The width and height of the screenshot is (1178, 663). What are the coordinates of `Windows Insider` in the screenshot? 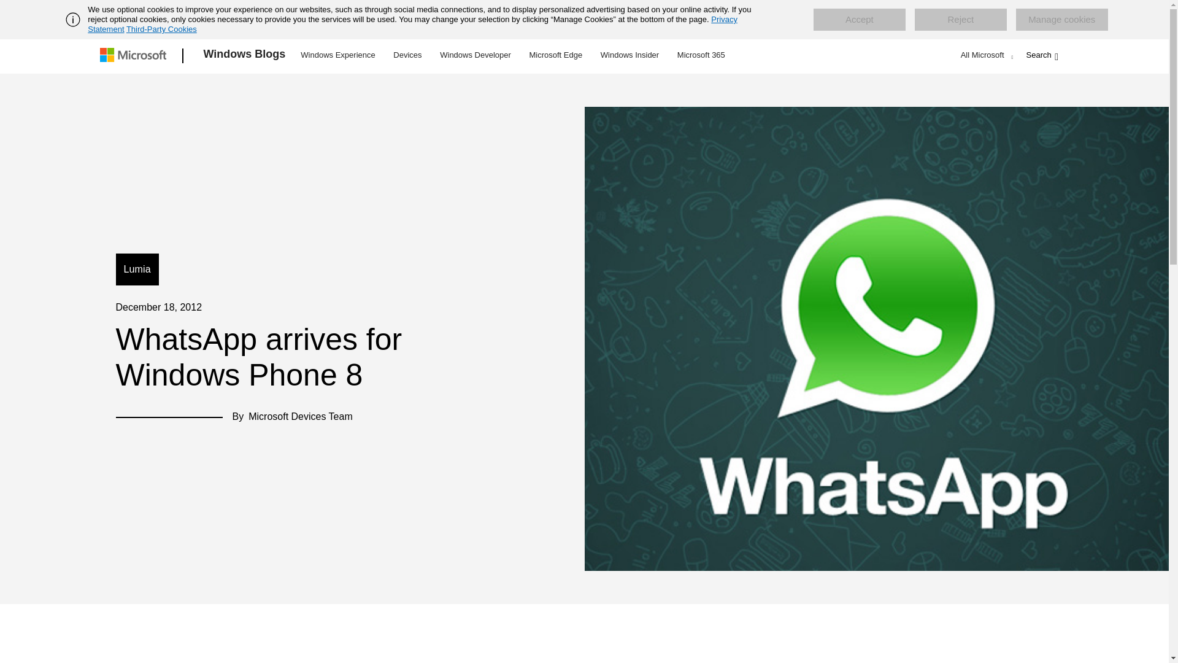 It's located at (629, 54).